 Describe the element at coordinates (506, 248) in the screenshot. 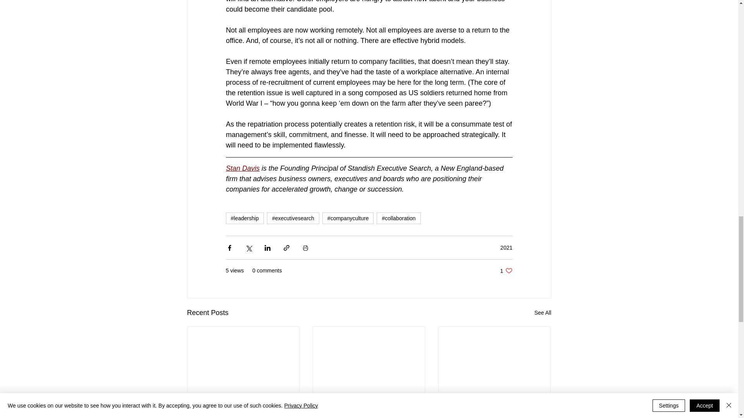

I see `2021` at that location.